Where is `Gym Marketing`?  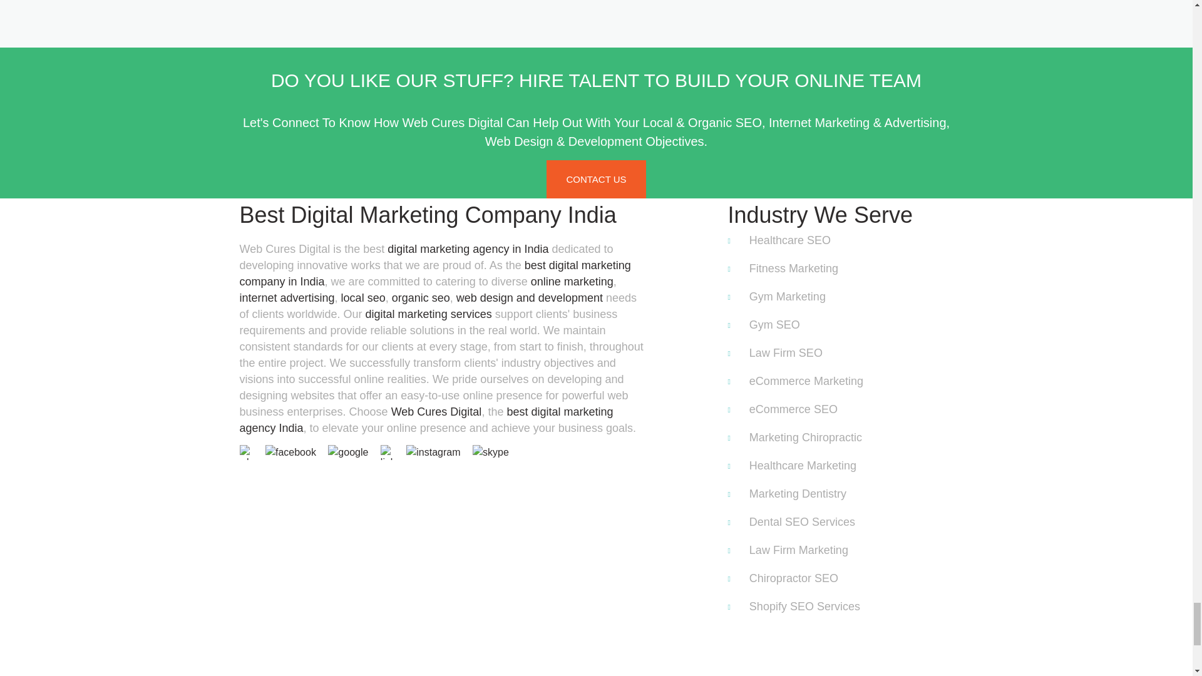 Gym Marketing is located at coordinates (851, 297).